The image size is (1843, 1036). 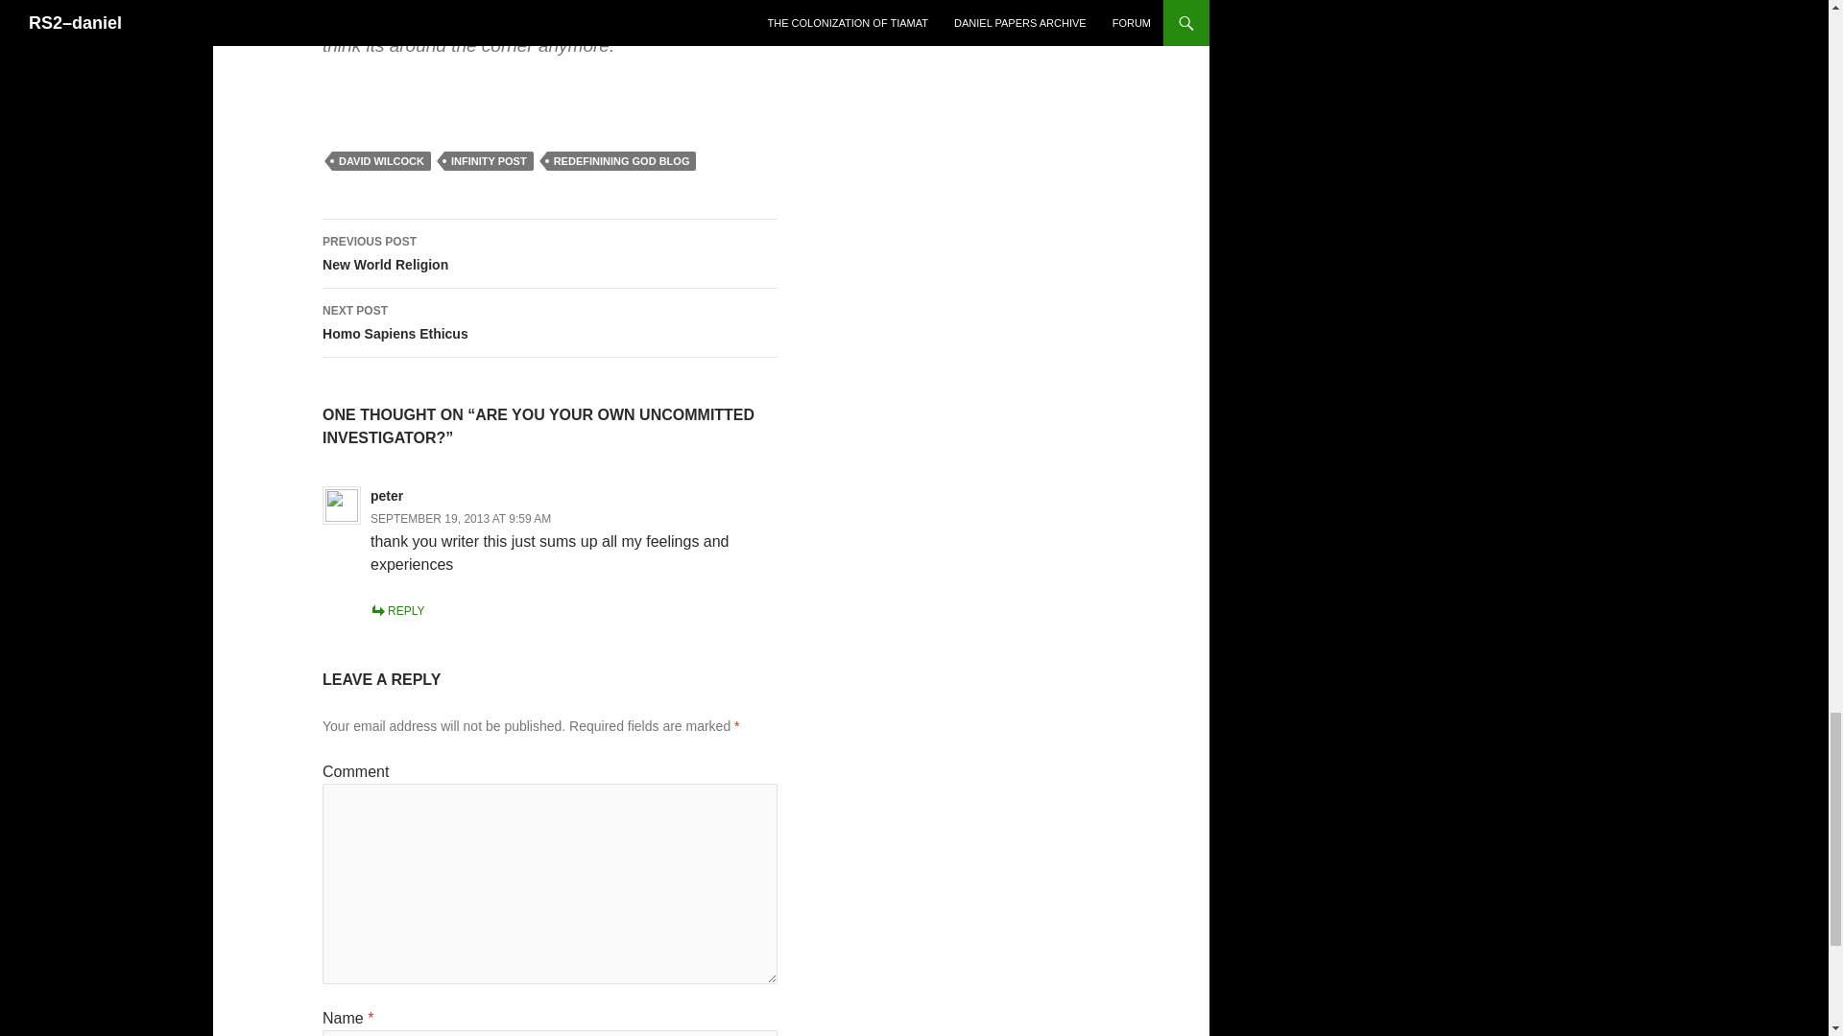 What do you see at coordinates (550, 253) in the screenshot?
I see `DAVID WILCOCK` at bounding box center [550, 253].